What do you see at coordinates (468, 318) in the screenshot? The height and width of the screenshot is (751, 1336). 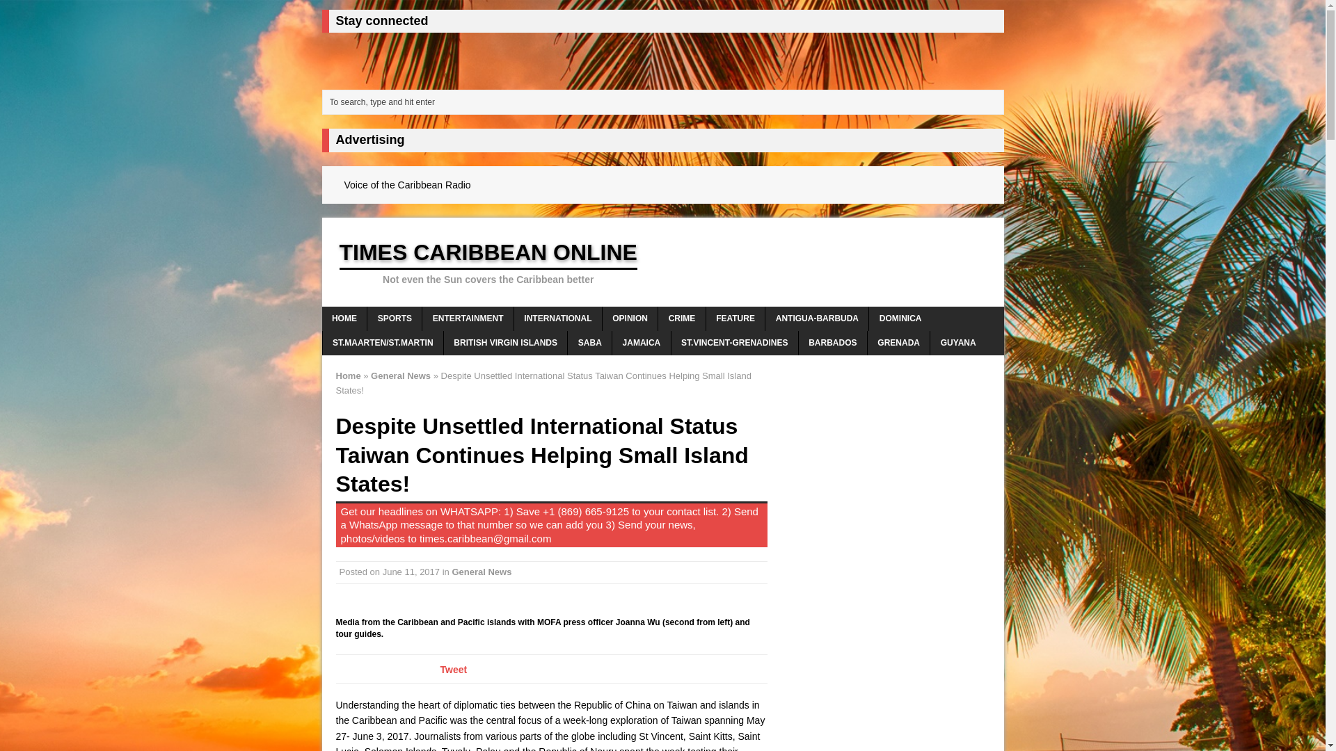 I see `ENTERTAINMENT` at bounding box center [468, 318].